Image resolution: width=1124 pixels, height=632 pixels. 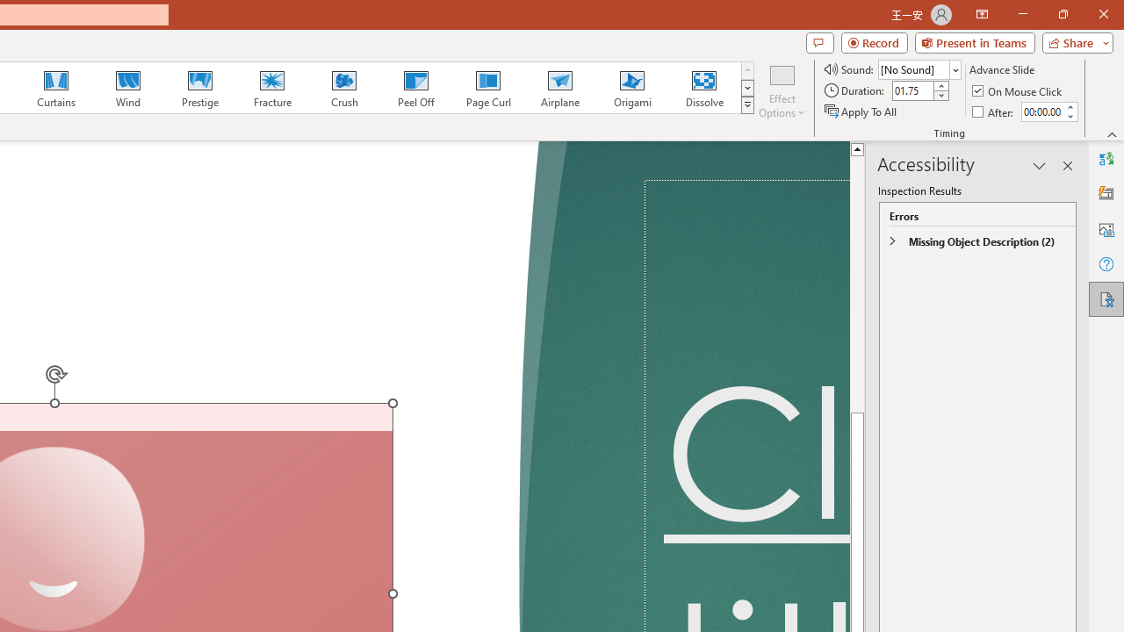 I want to click on Close pane, so click(x=1068, y=165).